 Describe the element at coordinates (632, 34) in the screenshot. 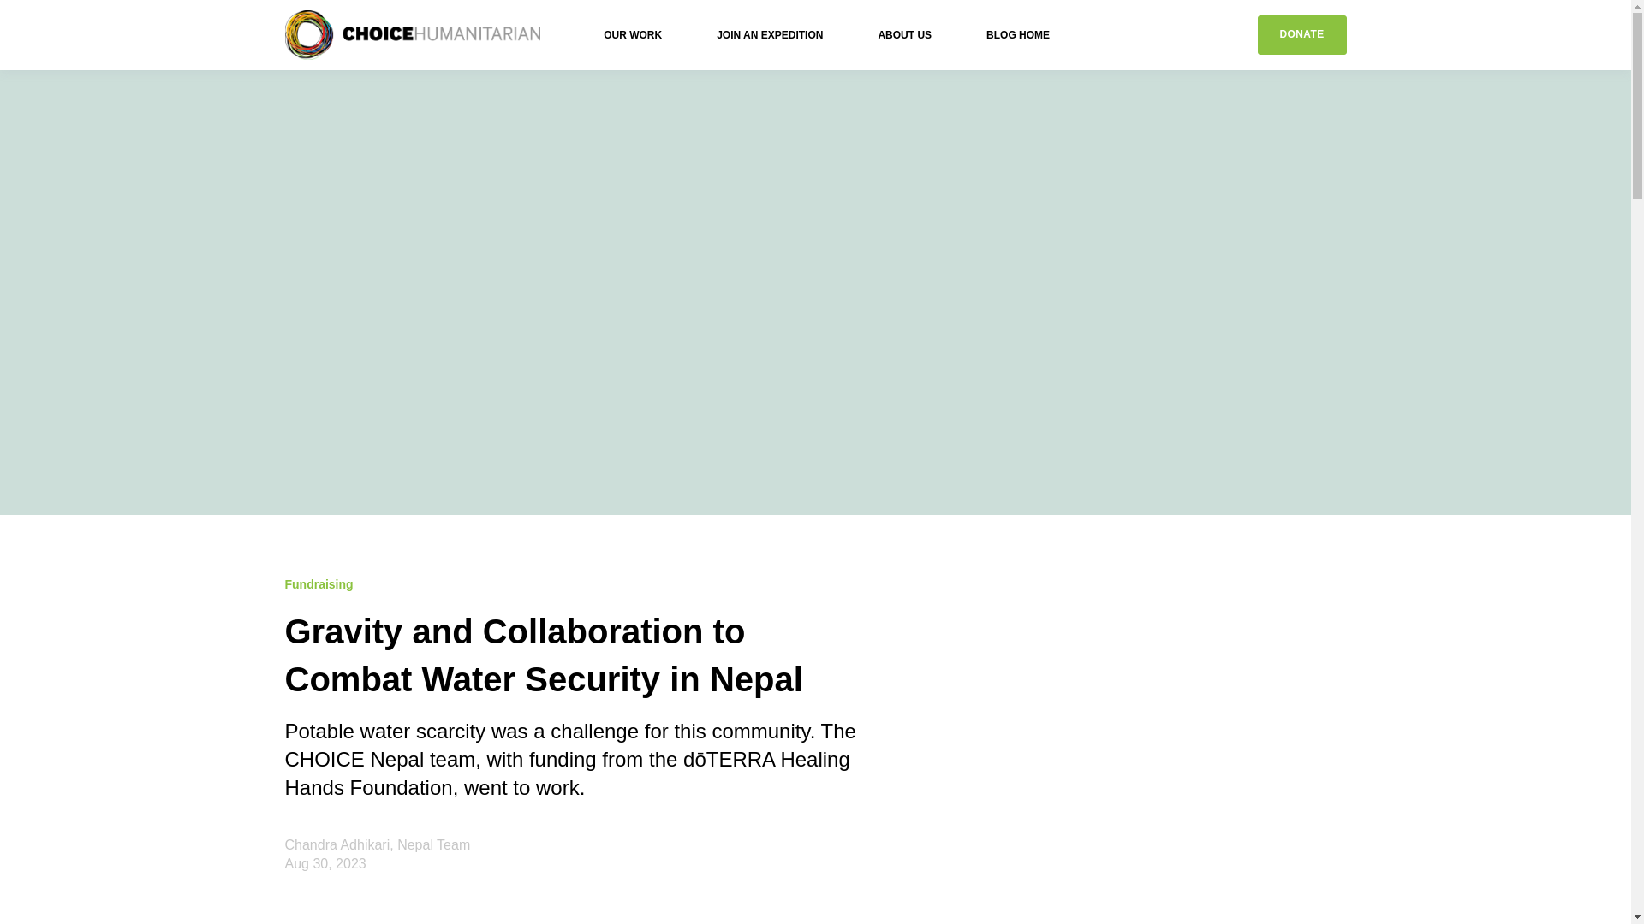

I see `OUR WORK` at that location.